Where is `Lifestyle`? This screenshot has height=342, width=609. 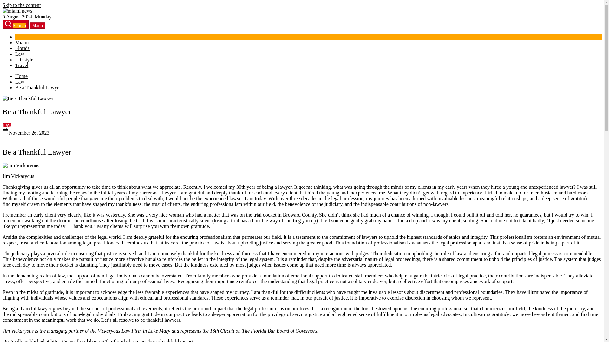
Lifestyle is located at coordinates (24, 60).